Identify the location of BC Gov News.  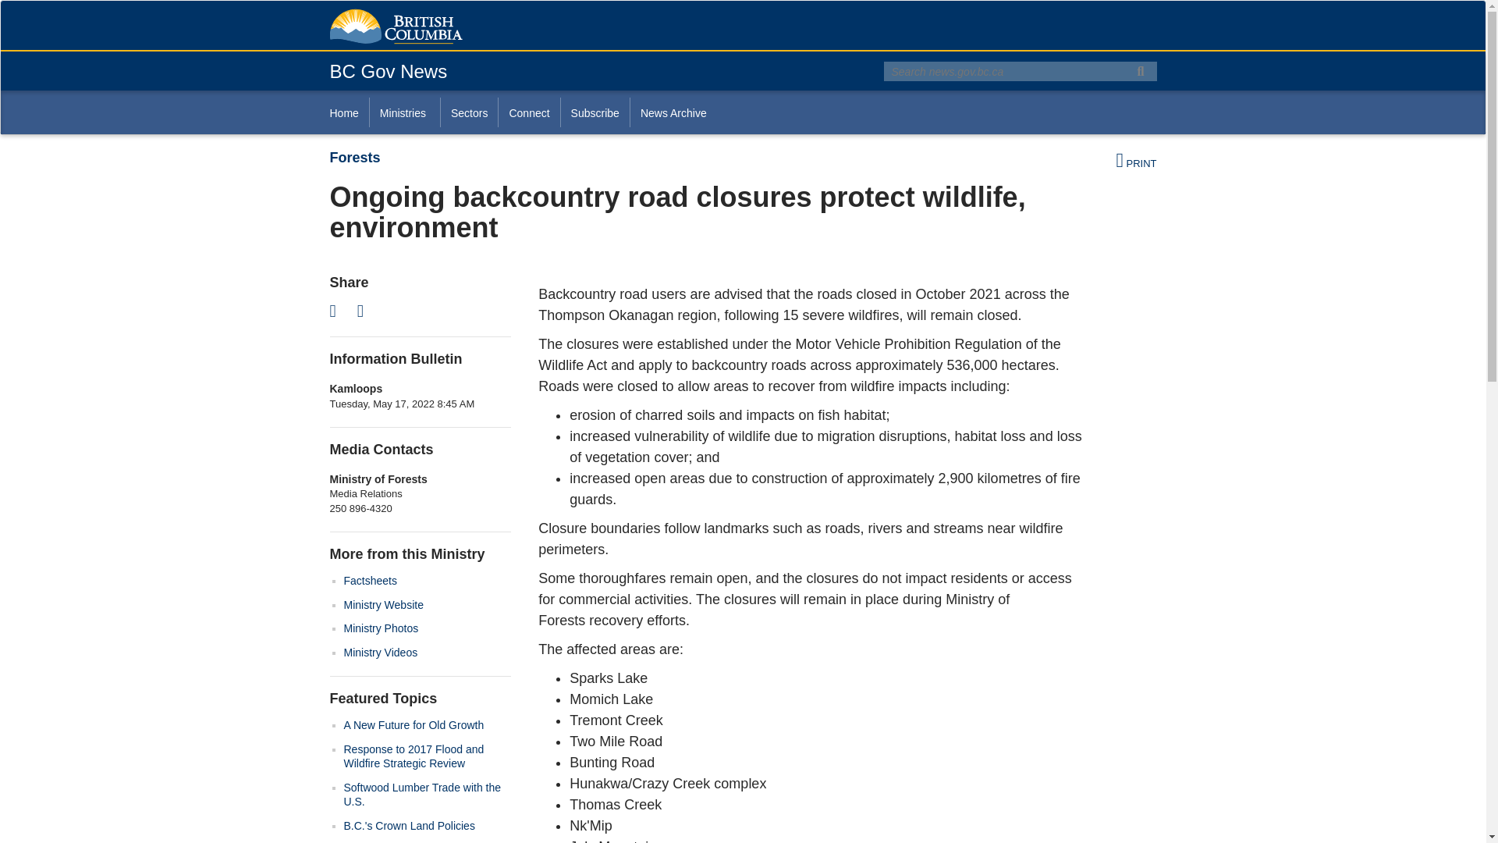
(388, 70).